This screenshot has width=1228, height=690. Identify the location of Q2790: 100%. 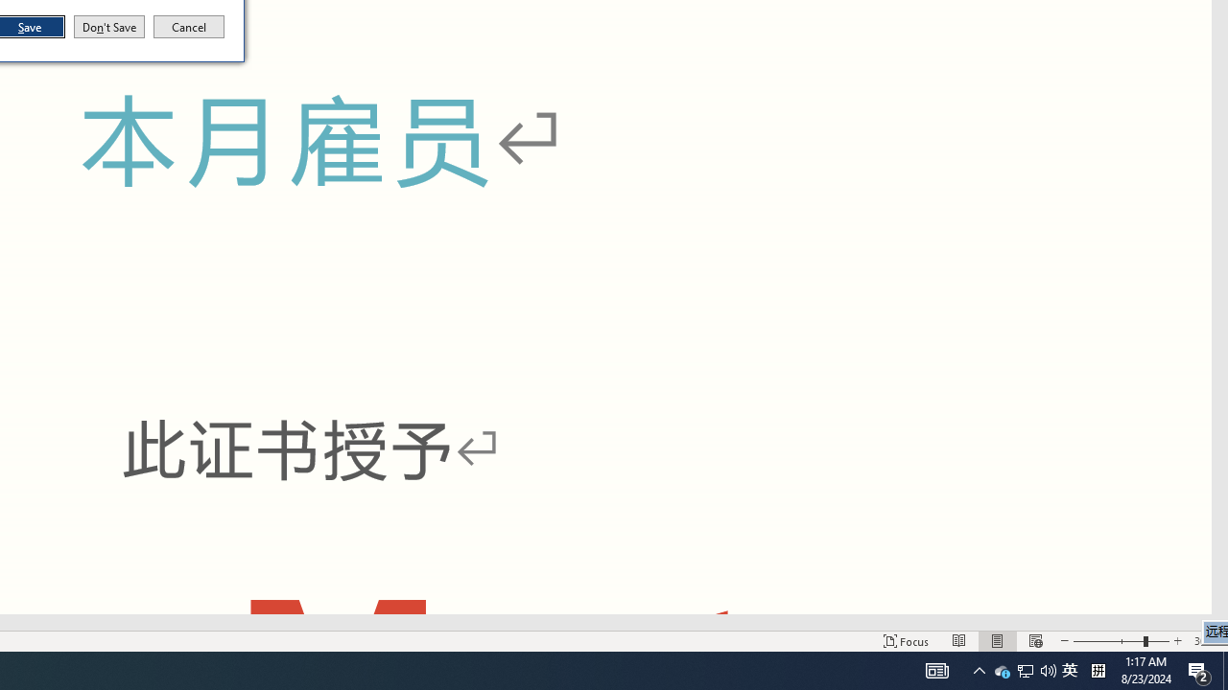
(1048, 671).